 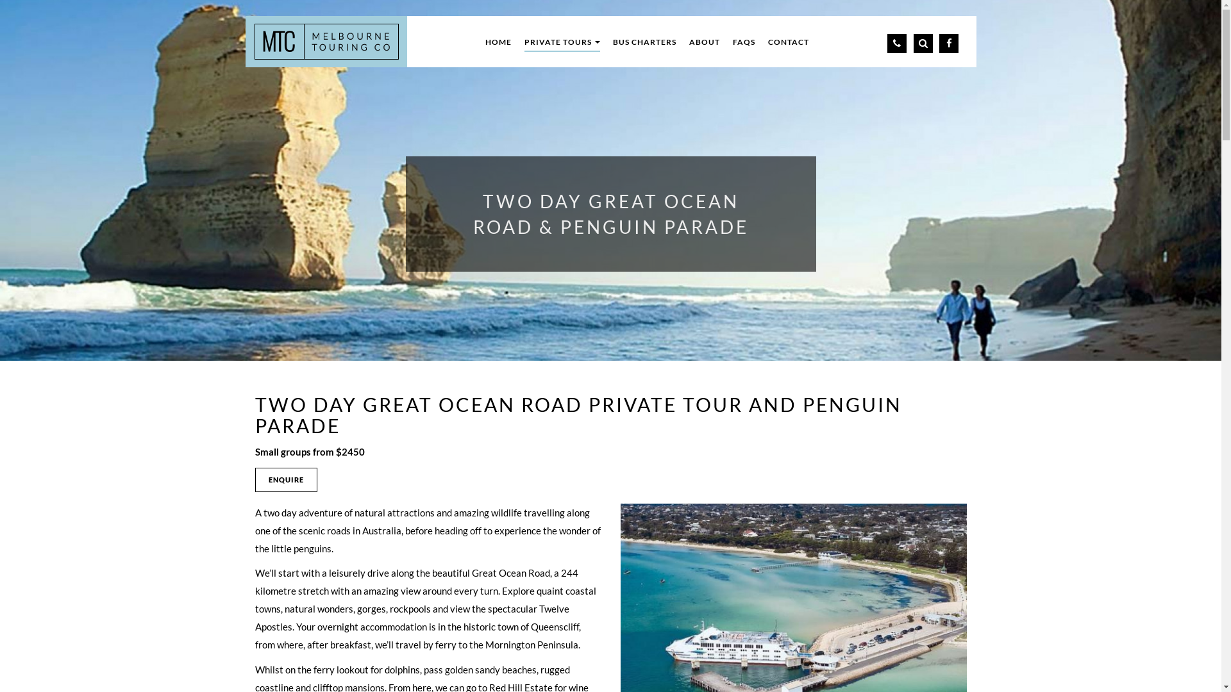 What do you see at coordinates (705, 42) in the screenshot?
I see `ABOUT` at bounding box center [705, 42].